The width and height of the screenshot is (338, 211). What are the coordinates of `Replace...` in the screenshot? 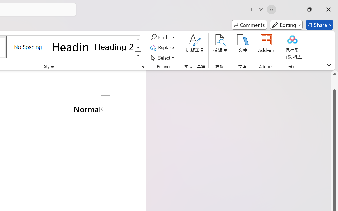 It's located at (163, 47).